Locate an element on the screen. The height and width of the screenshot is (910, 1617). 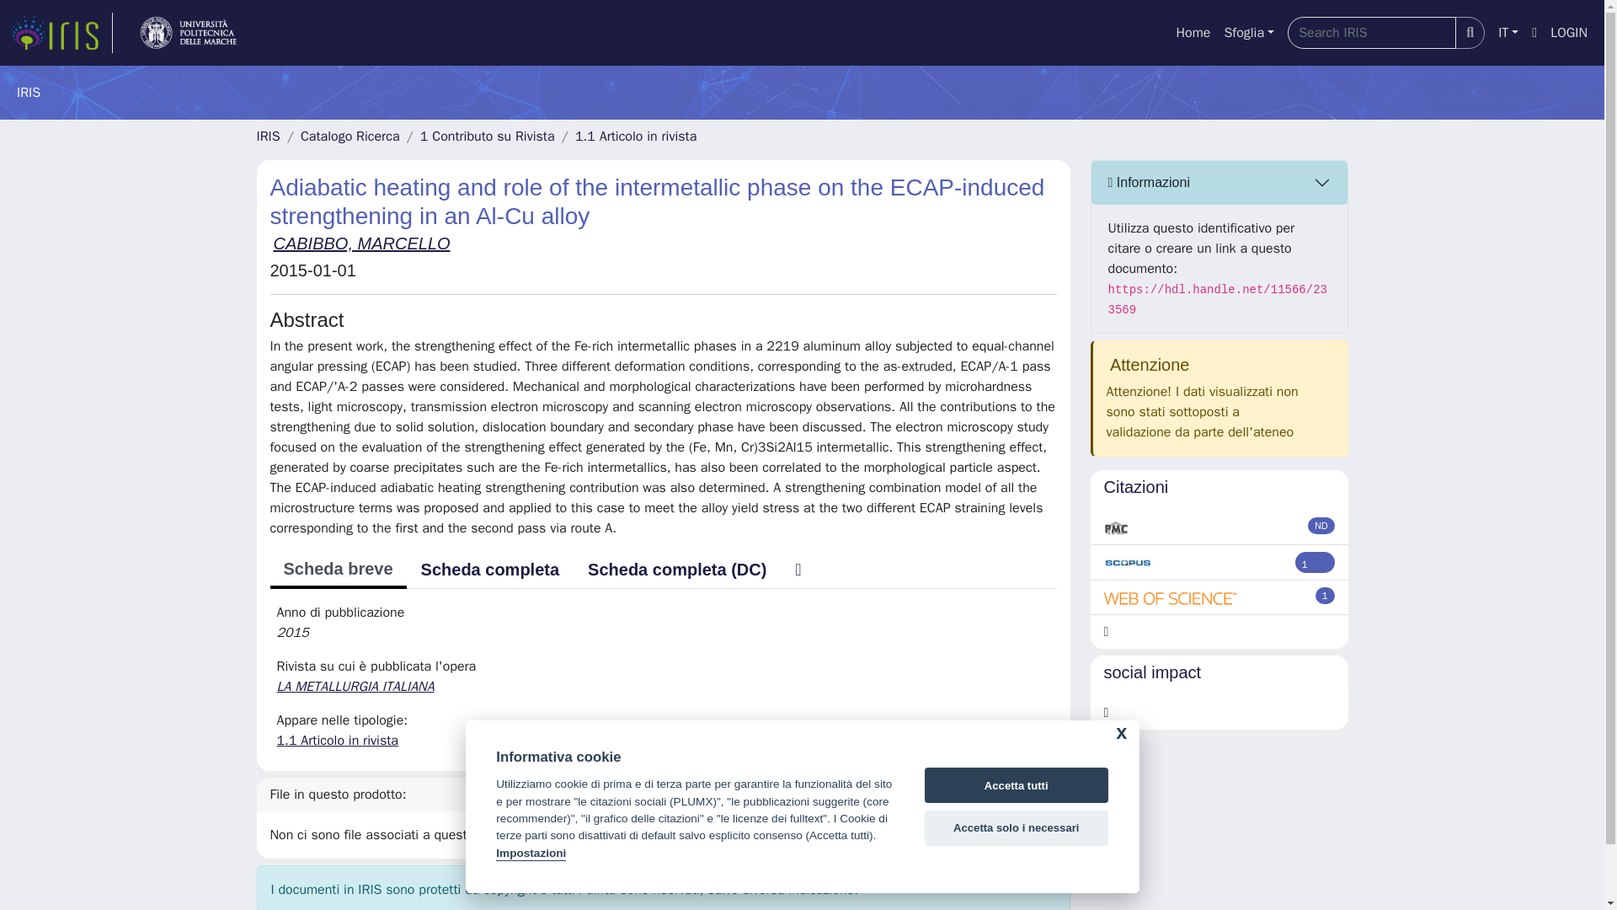
Home is located at coordinates (1193, 33).